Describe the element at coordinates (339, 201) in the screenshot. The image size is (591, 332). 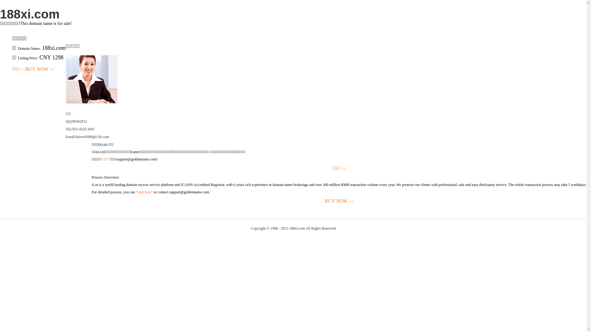
I see `BUY NOW>>` at that location.